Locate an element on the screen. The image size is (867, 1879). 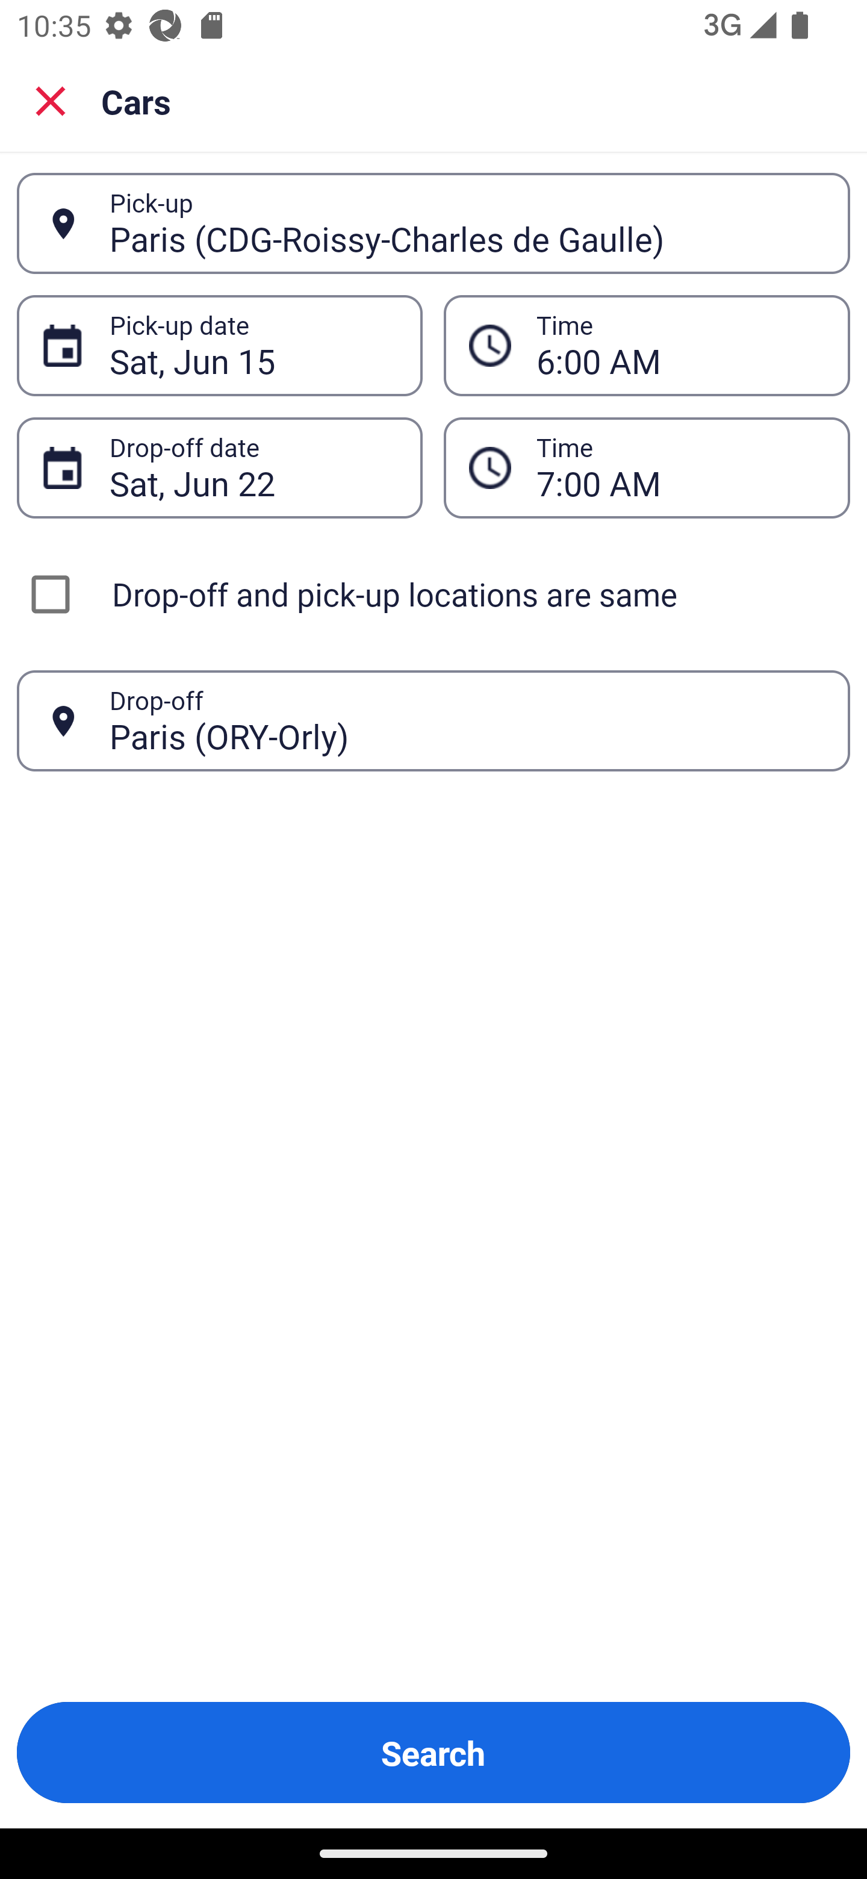
7:00 AM is located at coordinates (680, 467).